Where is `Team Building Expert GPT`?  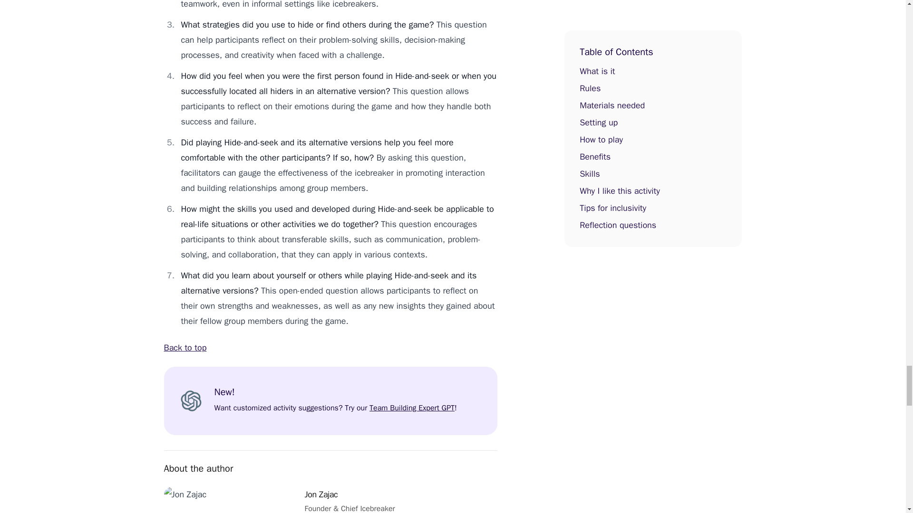 Team Building Expert GPT is located at coordinates (412, 408).